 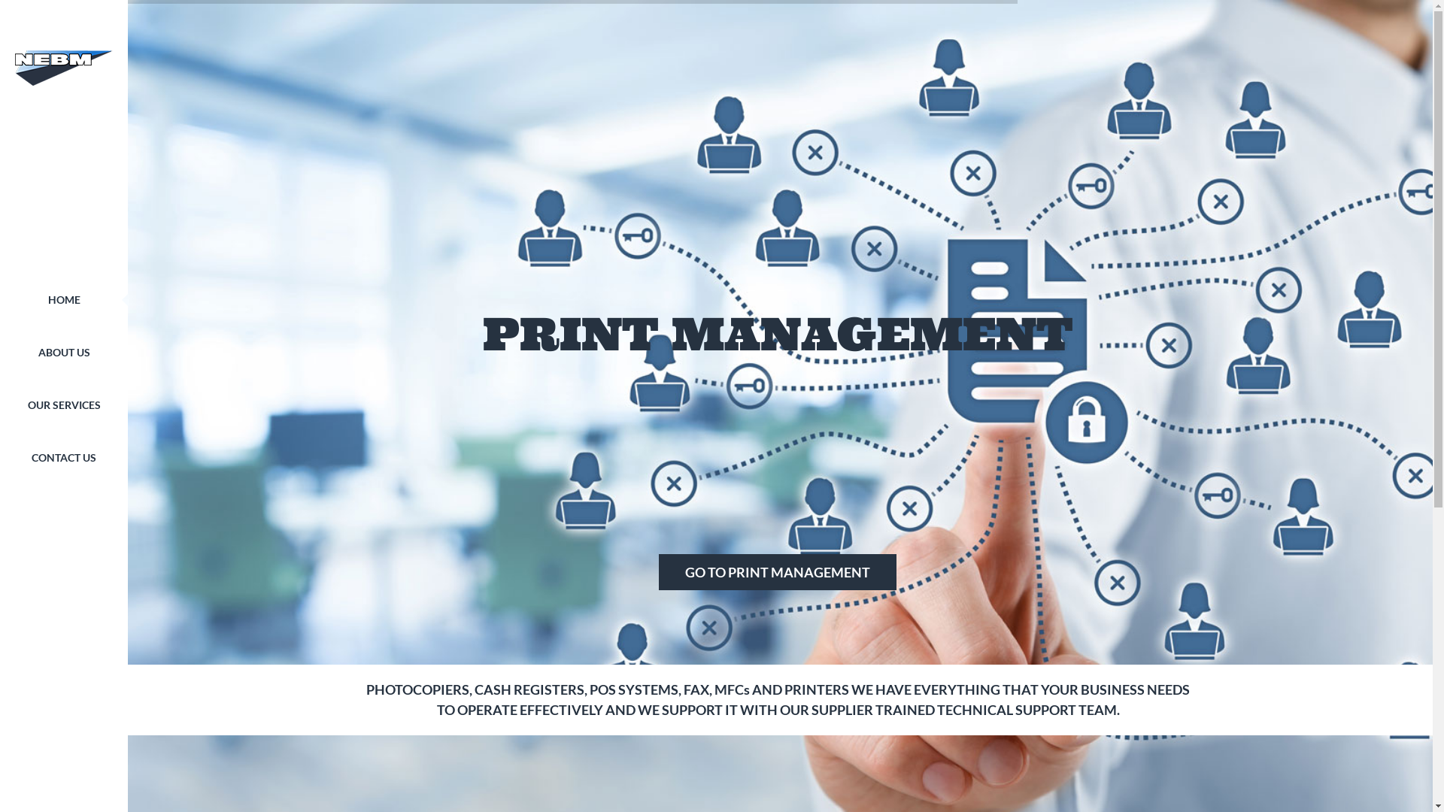 What do you see at coordinates (64, 458) in the screenshot?
I see `CONTACT US` at bounding box center [64, 458].